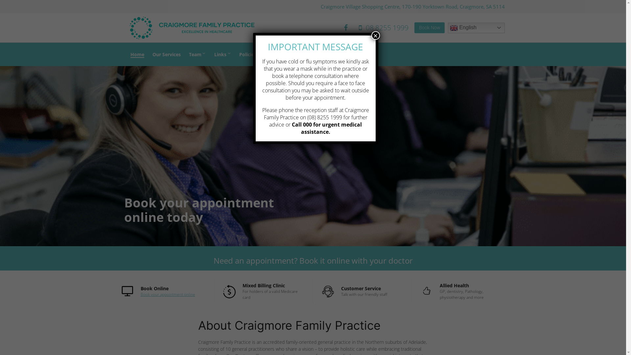 This screenshot has width=631, height=355. I want to click on Need an appointment? Book it online with your doctor, so click(313, 260).